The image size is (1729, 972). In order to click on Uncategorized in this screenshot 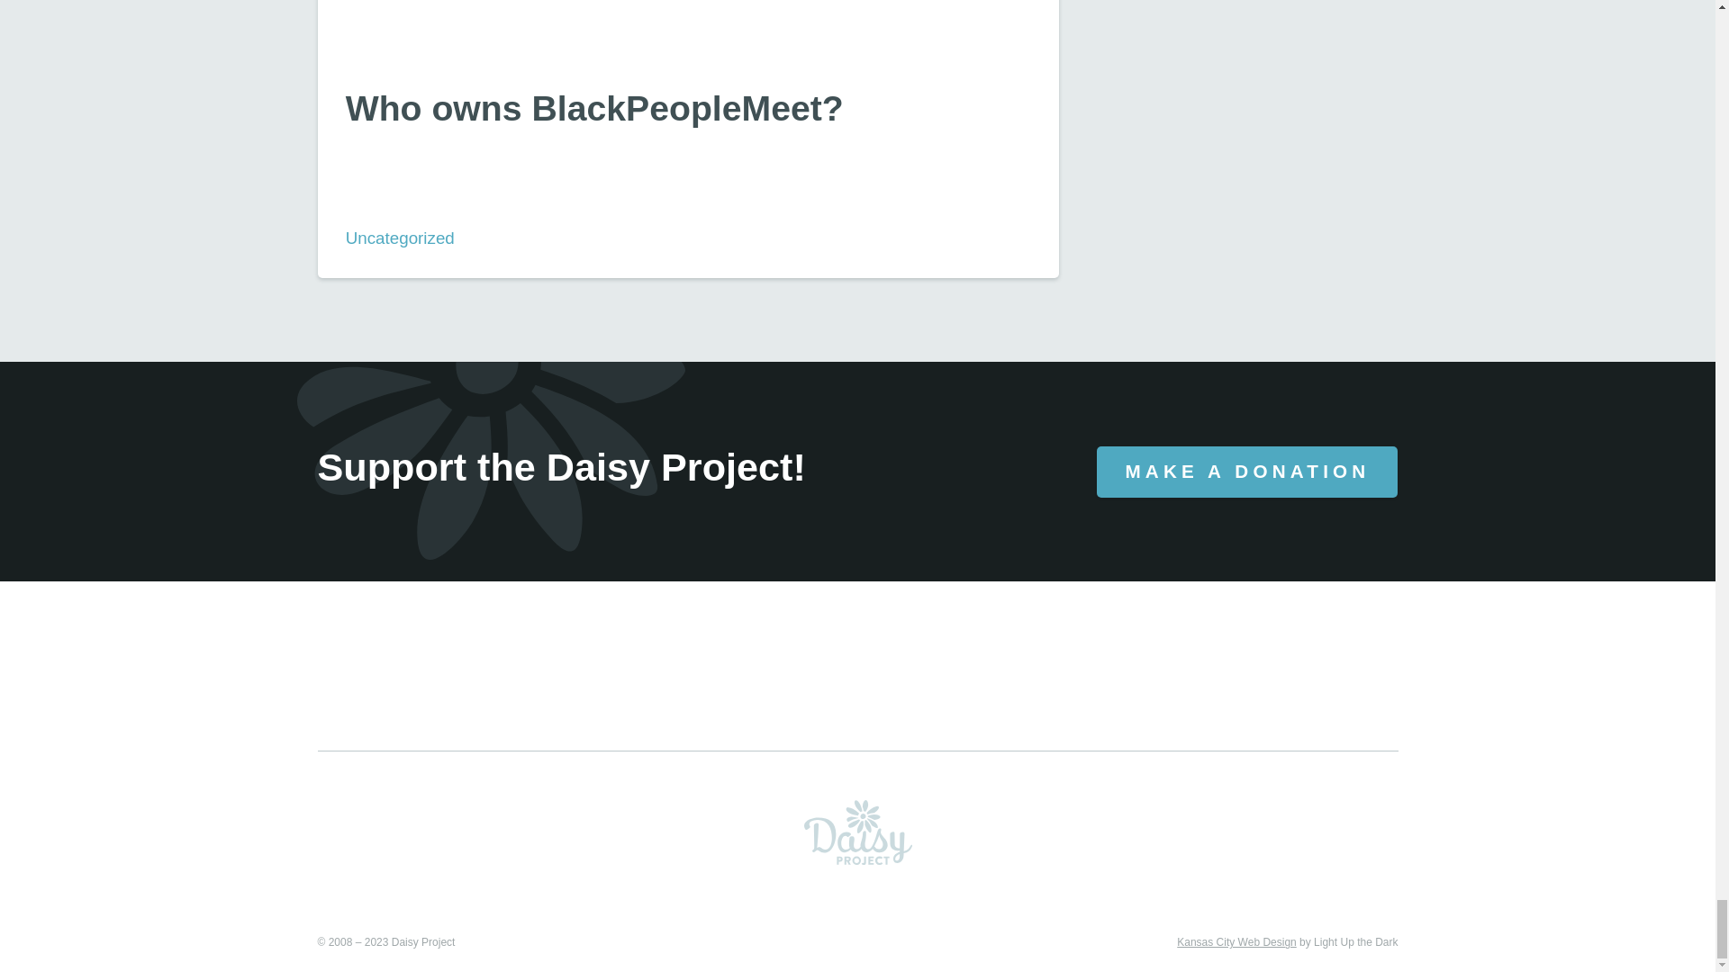, I will do `click(400, 238)`.